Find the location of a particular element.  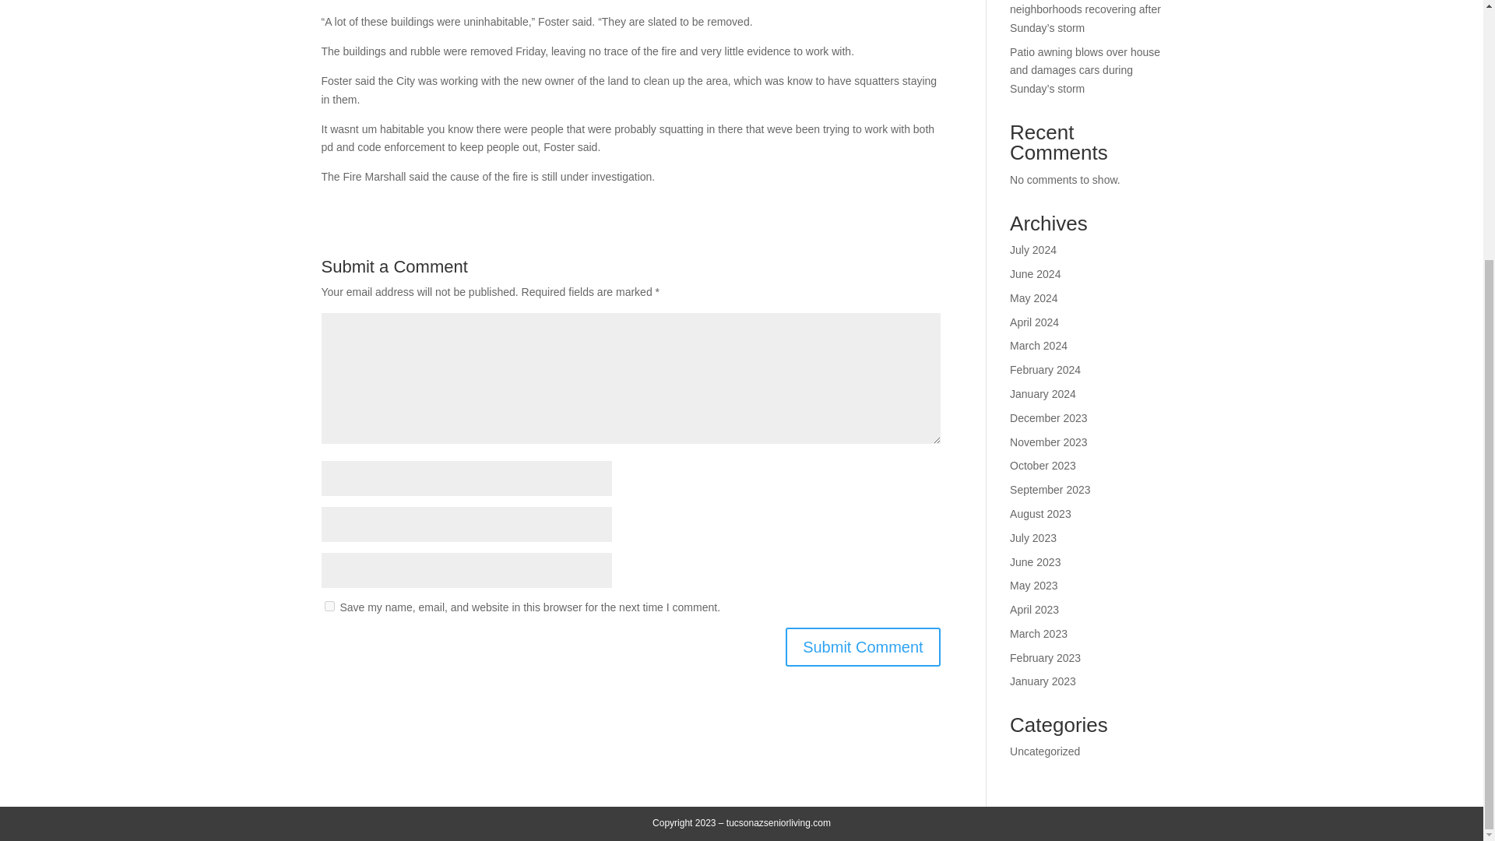

December 2023 is located at coordinates (1049, 418).